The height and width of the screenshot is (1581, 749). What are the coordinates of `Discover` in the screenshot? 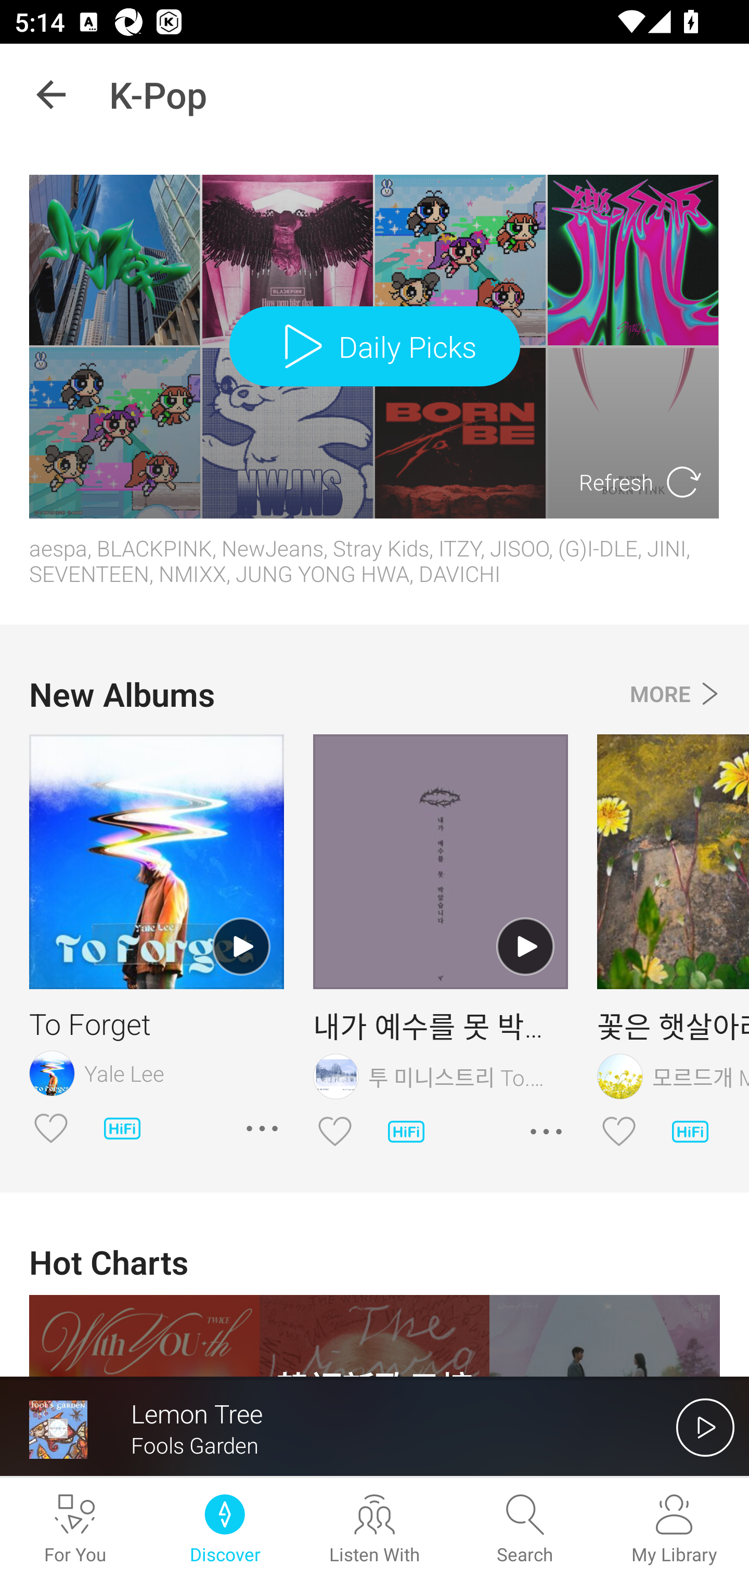 It's located at (225, 1530).